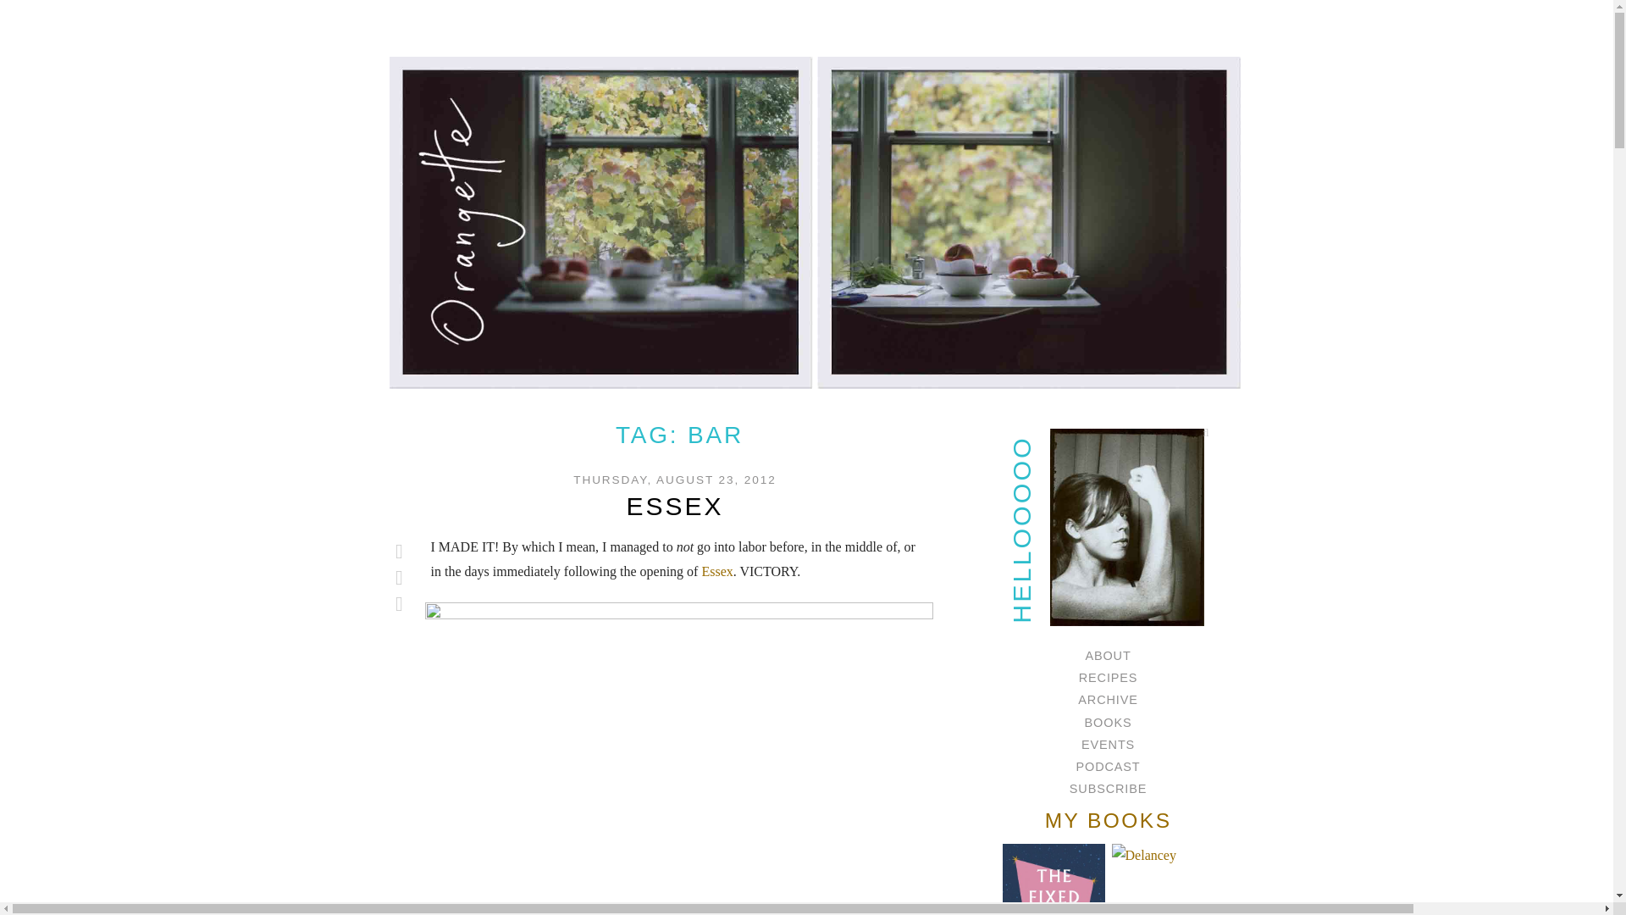 The width and height of the screenshot is (1626, 915). I want to click on ESSEX, so click(674, 507).